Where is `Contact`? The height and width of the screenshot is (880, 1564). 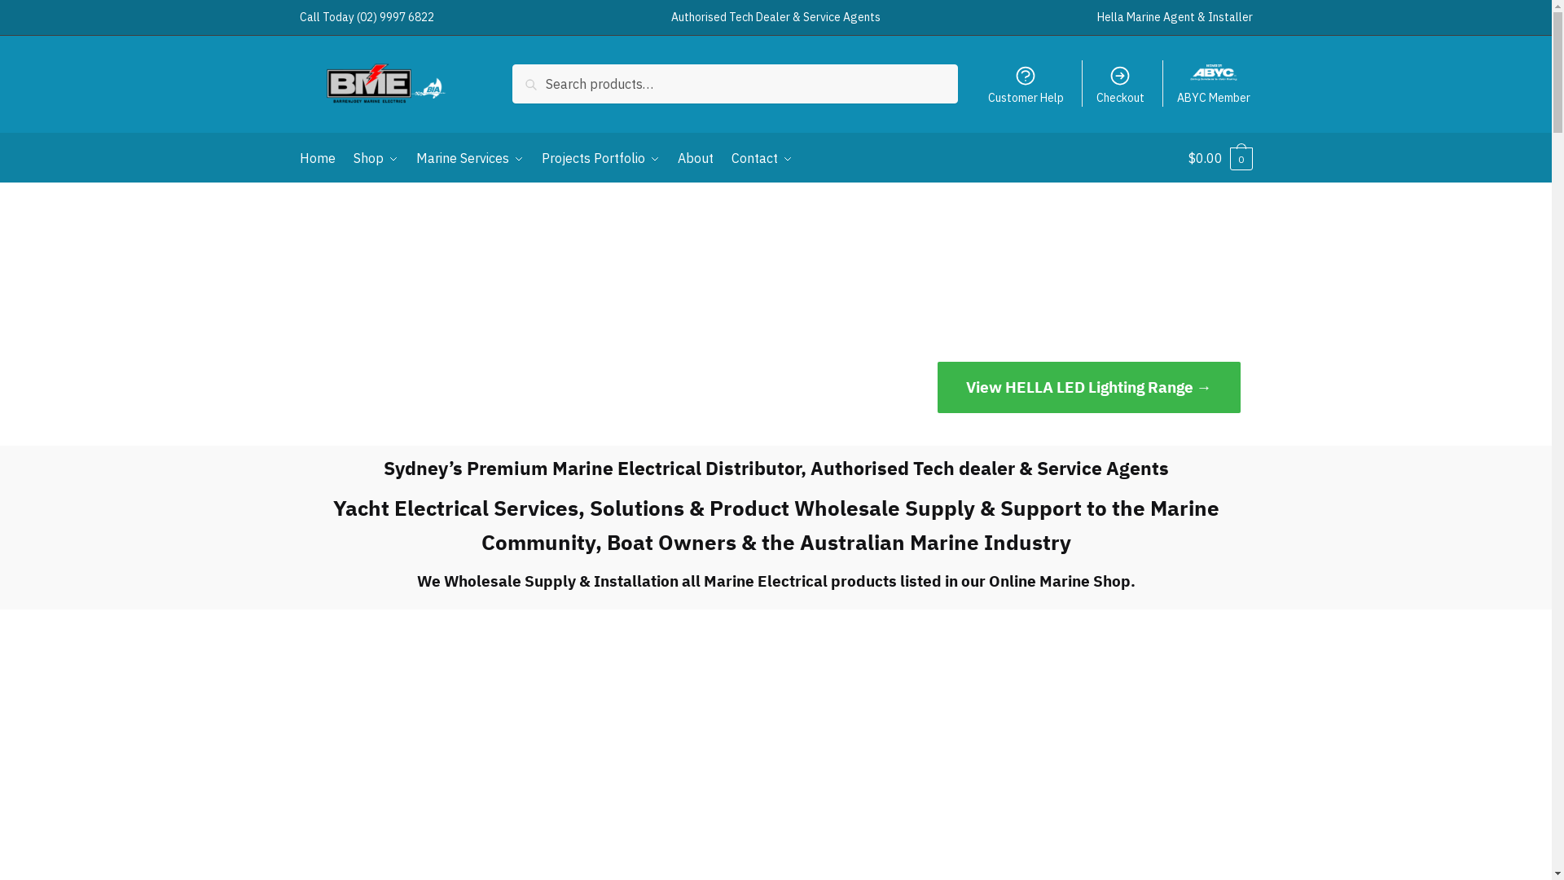 Contact is located at coordinates (762, 158).